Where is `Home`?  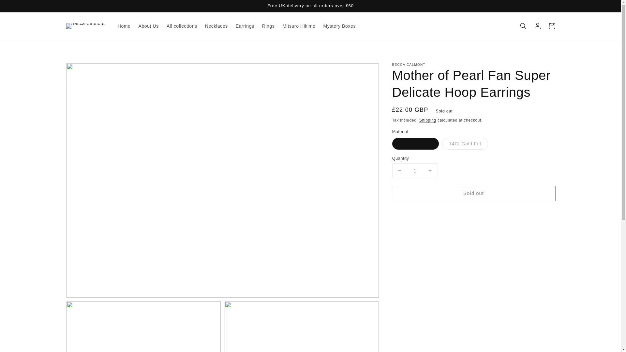 Home is located at coordinates (124, 26).